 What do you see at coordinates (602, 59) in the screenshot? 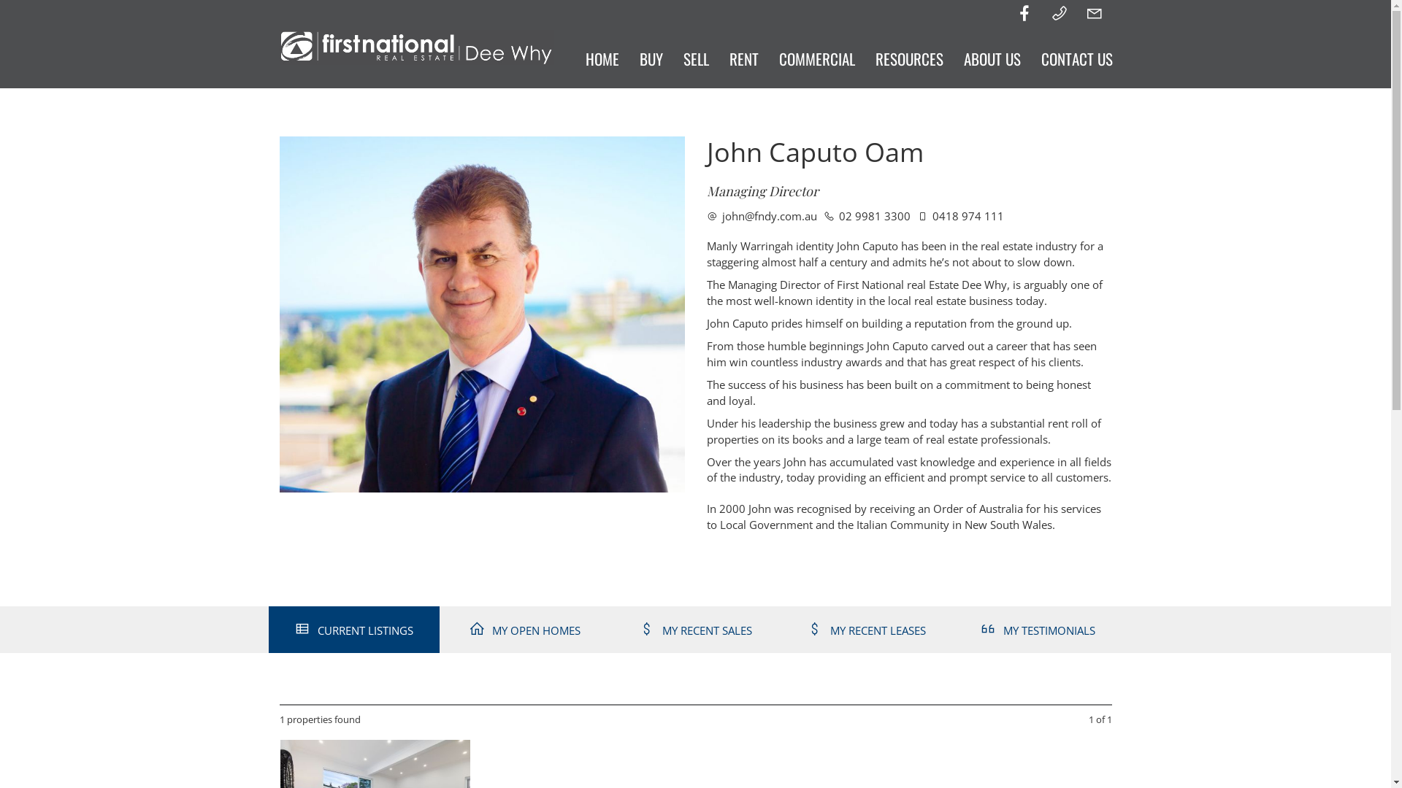
I see `HOME` at bounding box center [602, 59].